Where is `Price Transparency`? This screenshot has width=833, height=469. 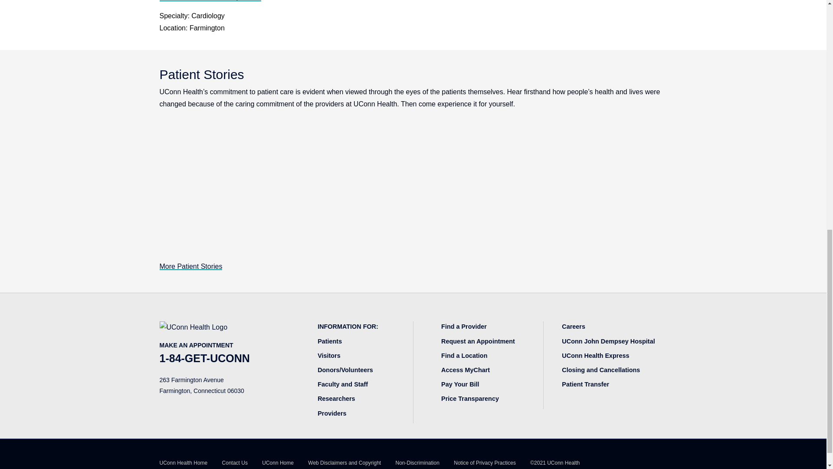 Price Transparency is located at coordinates (470, 399).